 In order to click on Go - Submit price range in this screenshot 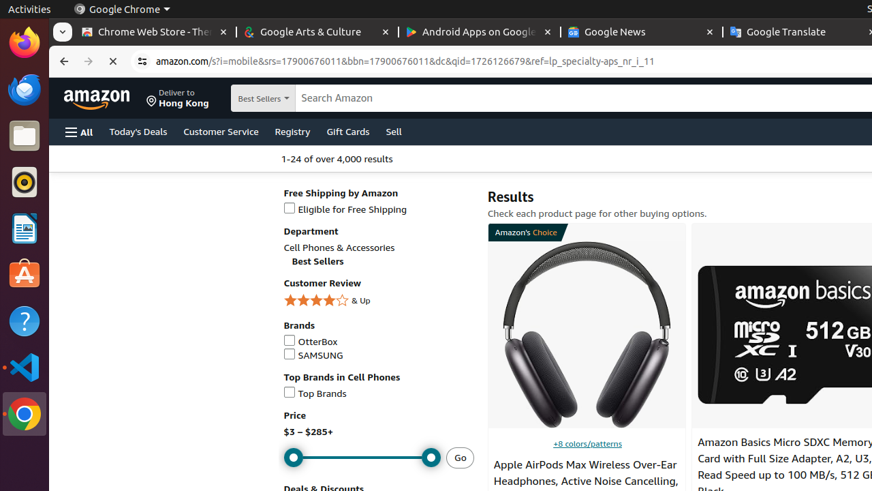, I will do `click(461, 458)`.